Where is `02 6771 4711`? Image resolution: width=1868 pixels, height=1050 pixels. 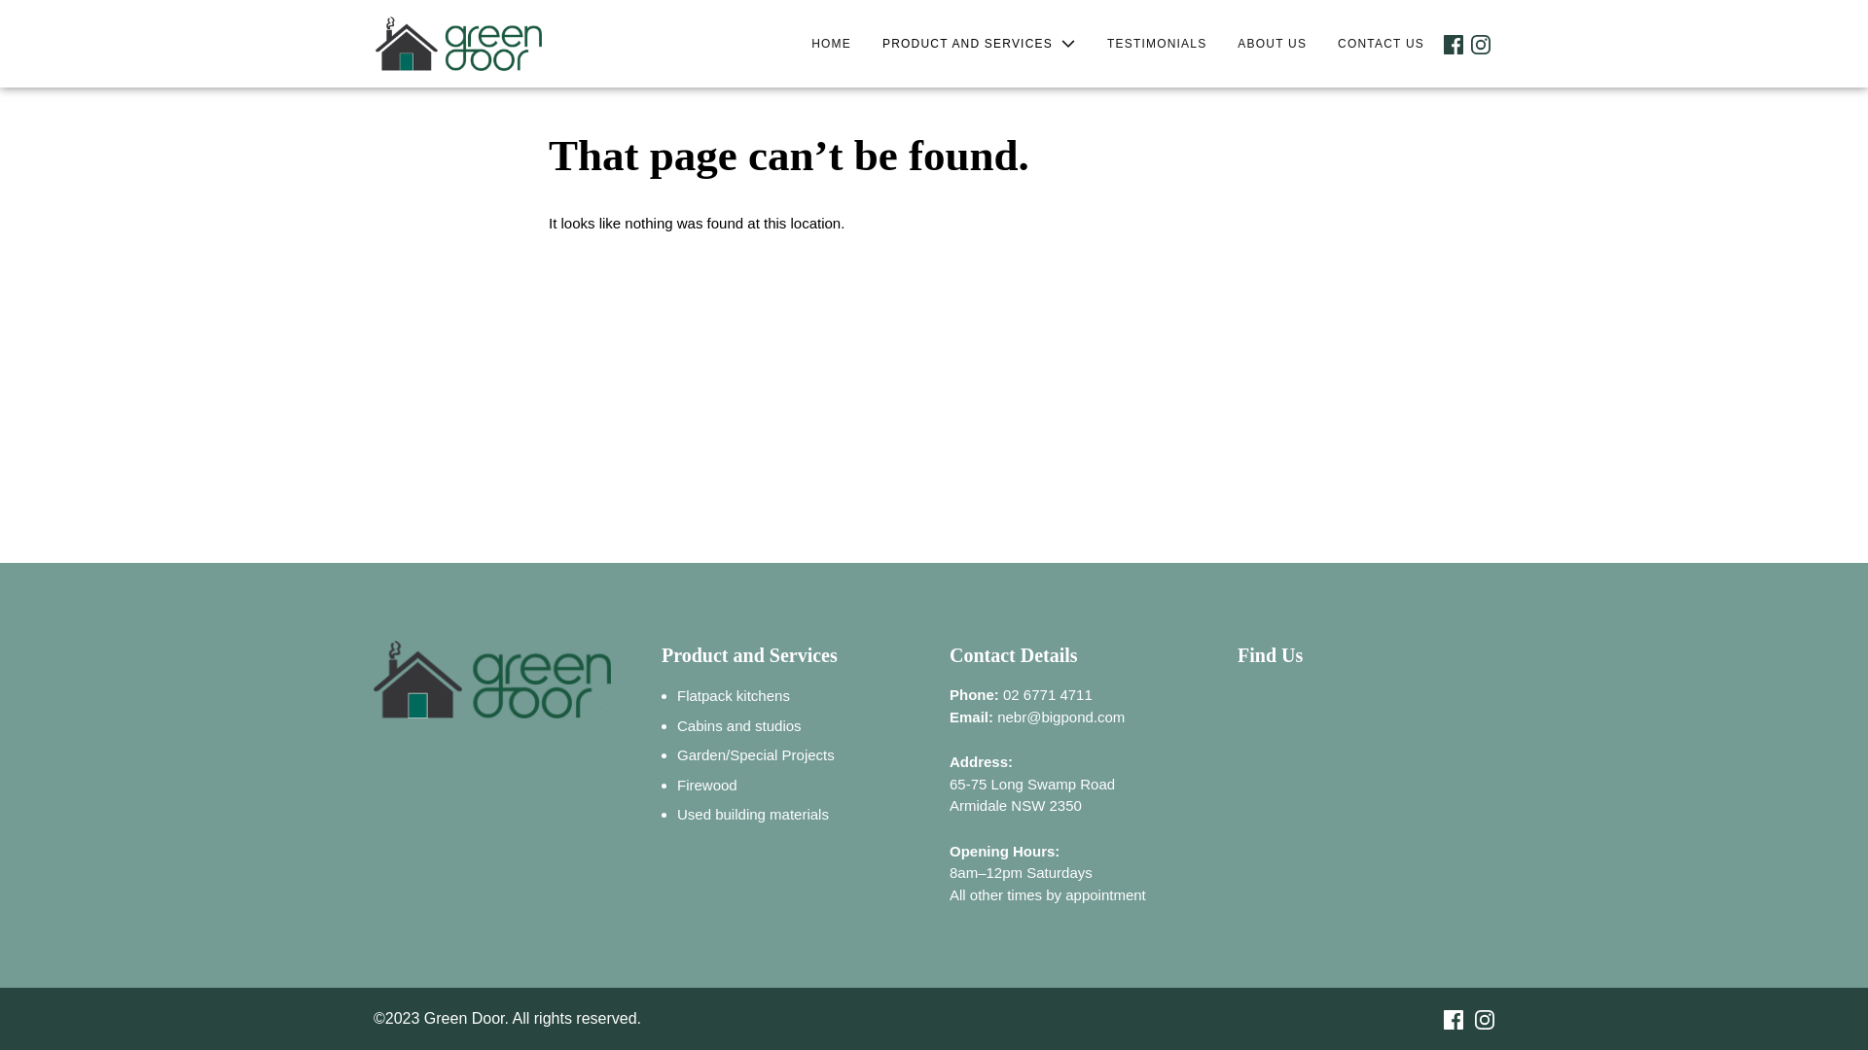 02 6771 4711 is located at coordinates (1048, 694).